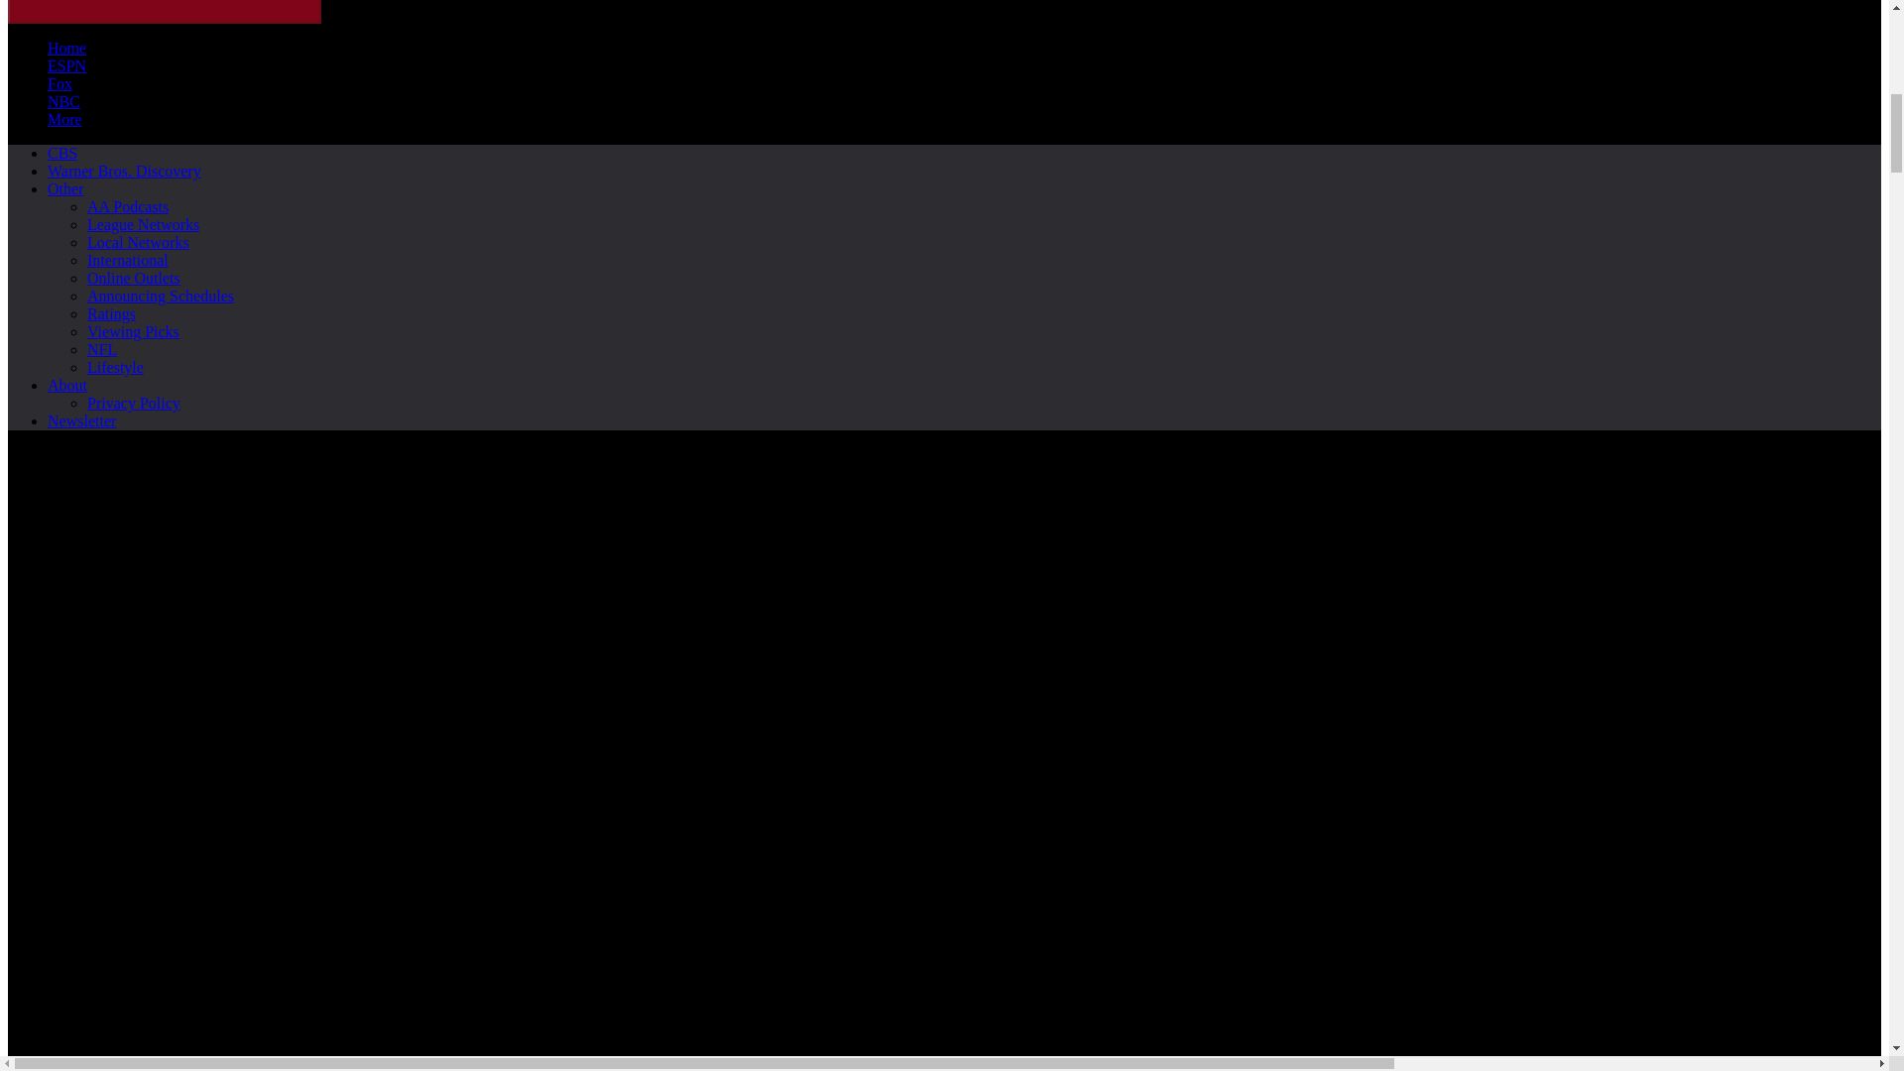  Describe the element at coordinates (125, 171) in the screenshot. I see `Warner Bros. Discovery` at that location.